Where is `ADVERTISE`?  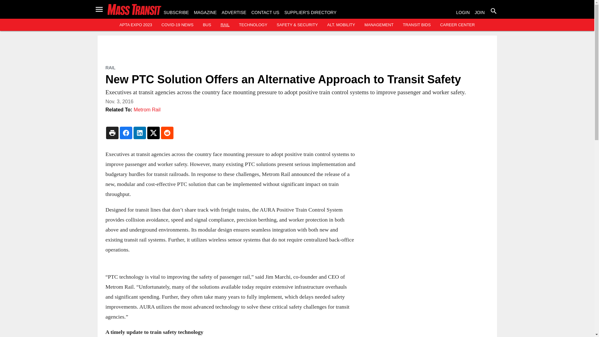
ADVERTISE is located at coordinates (234, 12).